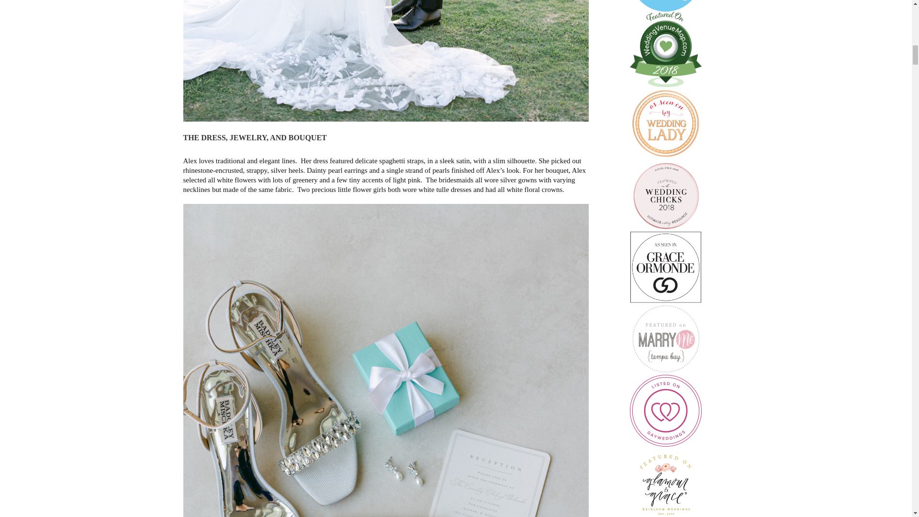 The image size is (919, 517). Describe the element at coordinates (665, 123) in the screenshot. I see `As featured in Hey Wedding Lady` at that location.